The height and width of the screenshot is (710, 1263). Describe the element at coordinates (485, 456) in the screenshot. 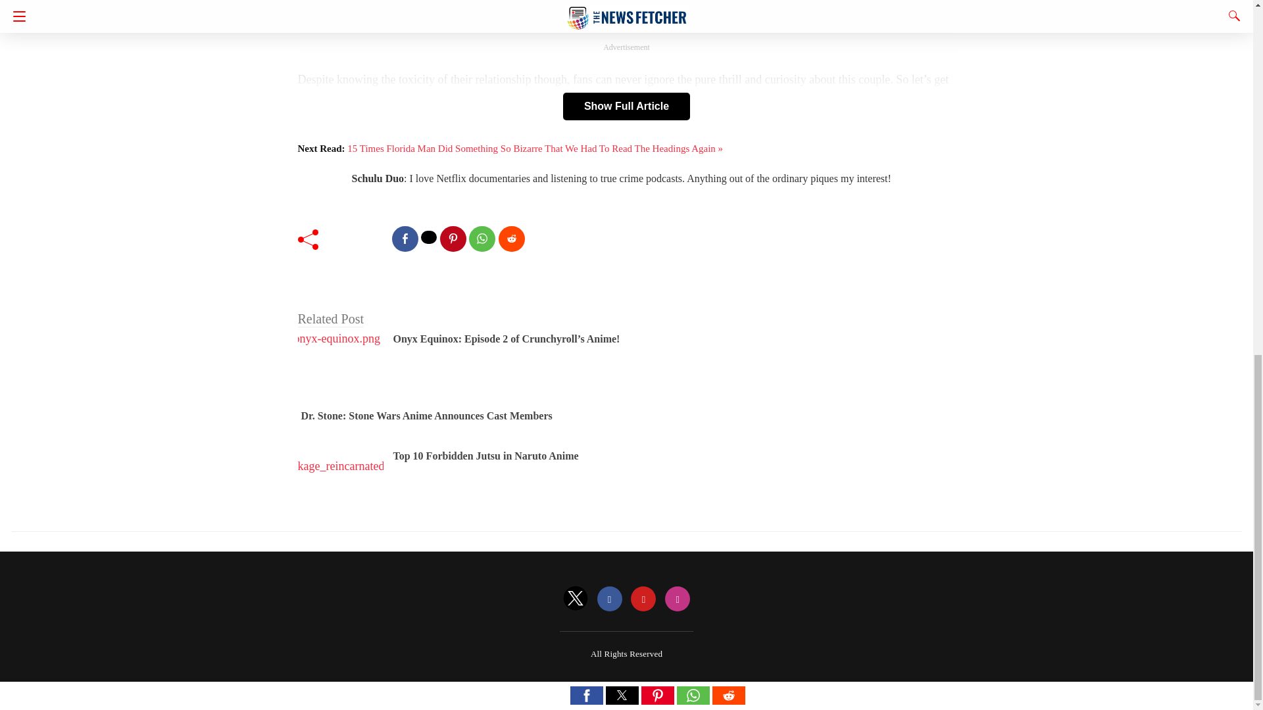

I see `Top 10 Forbidden Jutsu in Naruto Anime` at that location.